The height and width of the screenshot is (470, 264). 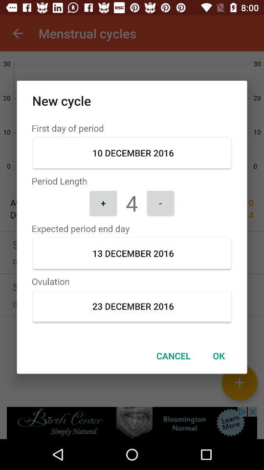 What do you see at coordinates (219, 355) in the screenshot?
I see `choose the icon at the bottom right corner` at bounding box center [219, 355].